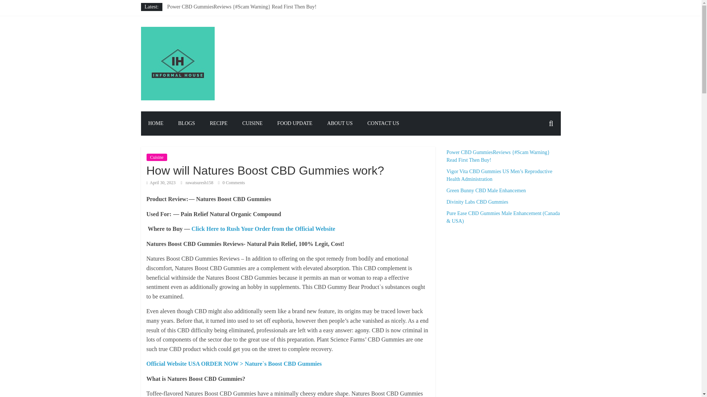 The width and height of the screenshot is (707, 397). Describe the element at coordinates (206, 24) in the screenshot. I see `Green Bunny CBD Male Enhancemen` at that location.